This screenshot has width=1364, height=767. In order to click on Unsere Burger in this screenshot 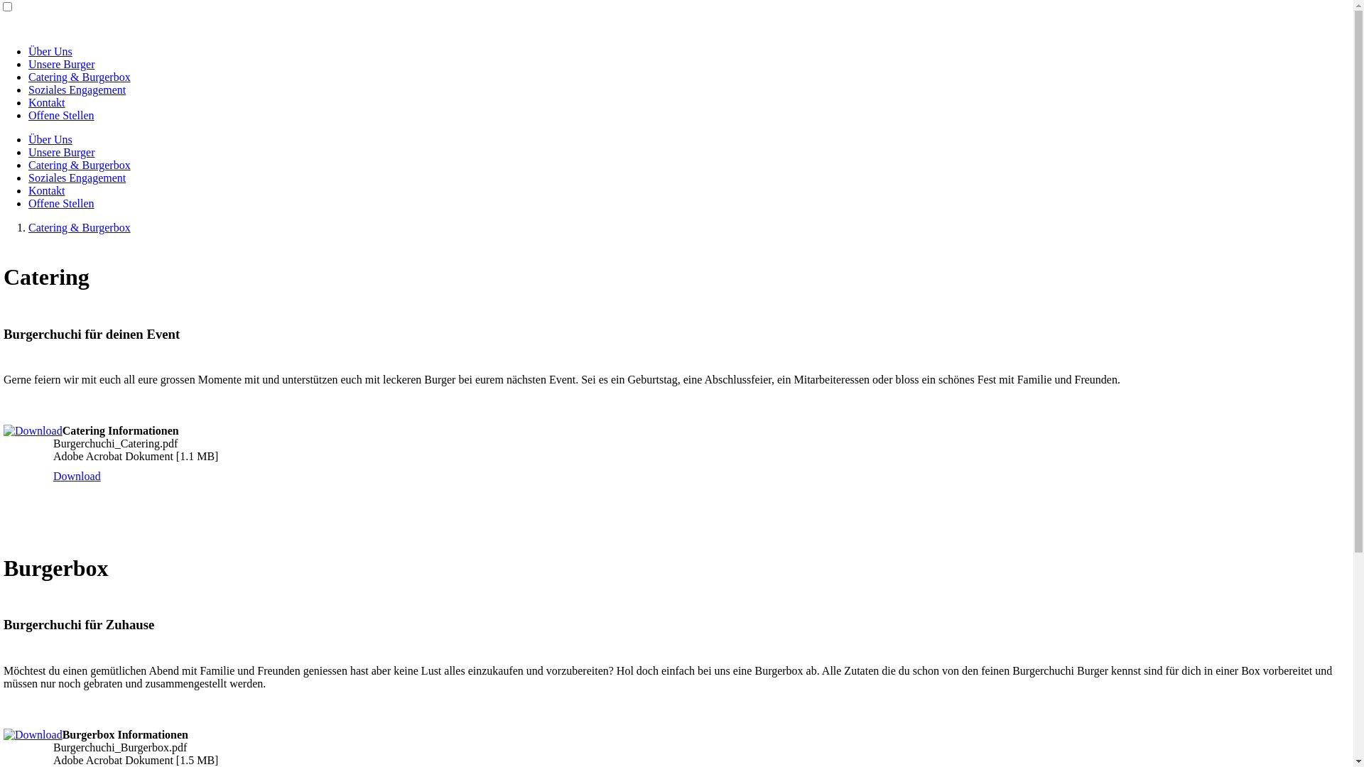, I will do `click(61, 152)`.